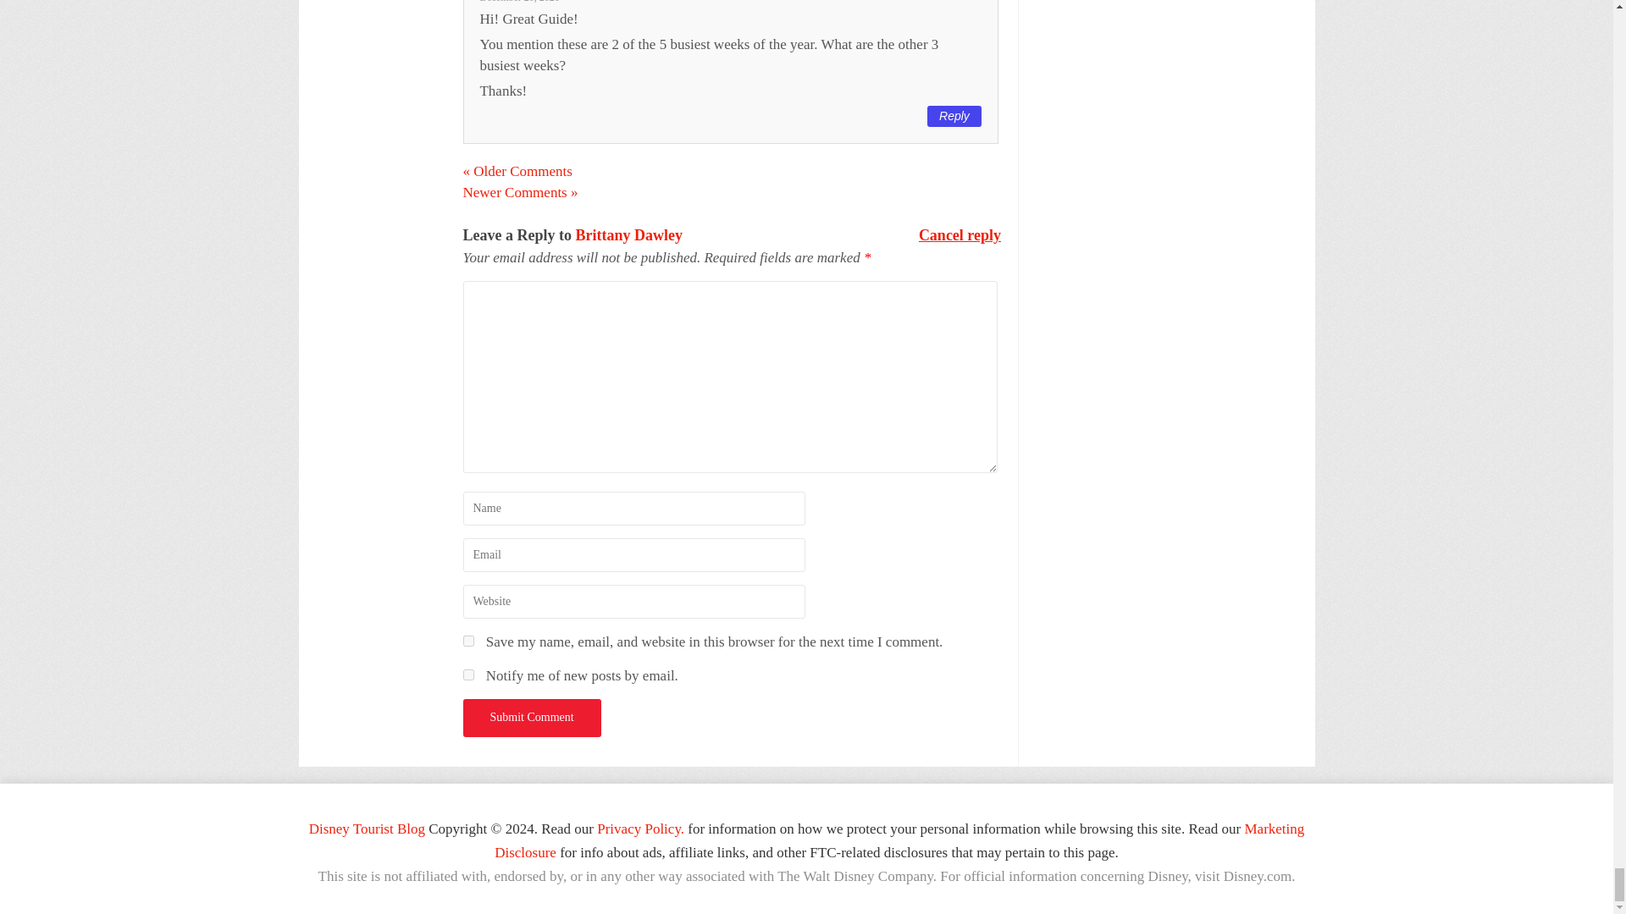 The image size is (1626, 914). I want to click on subscribe, so click(467, 674).